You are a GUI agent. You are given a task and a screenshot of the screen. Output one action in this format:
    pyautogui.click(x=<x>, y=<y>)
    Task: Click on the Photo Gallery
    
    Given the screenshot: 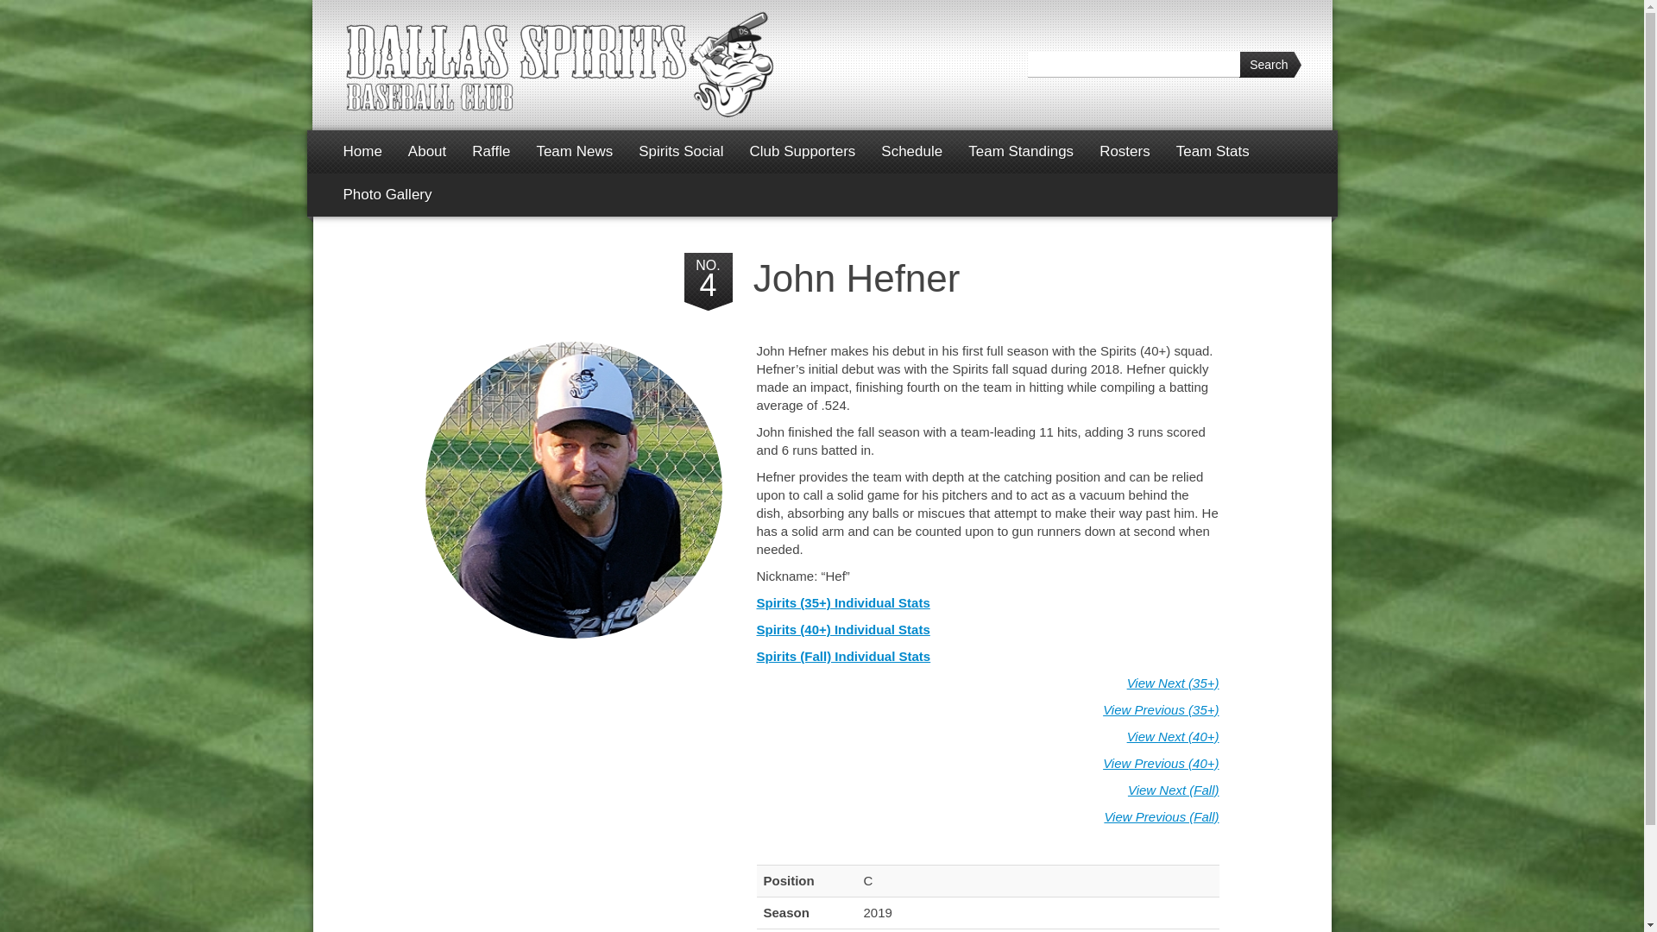 What is the action you would take?
    pyautogui.click(x=387, y=194)
    